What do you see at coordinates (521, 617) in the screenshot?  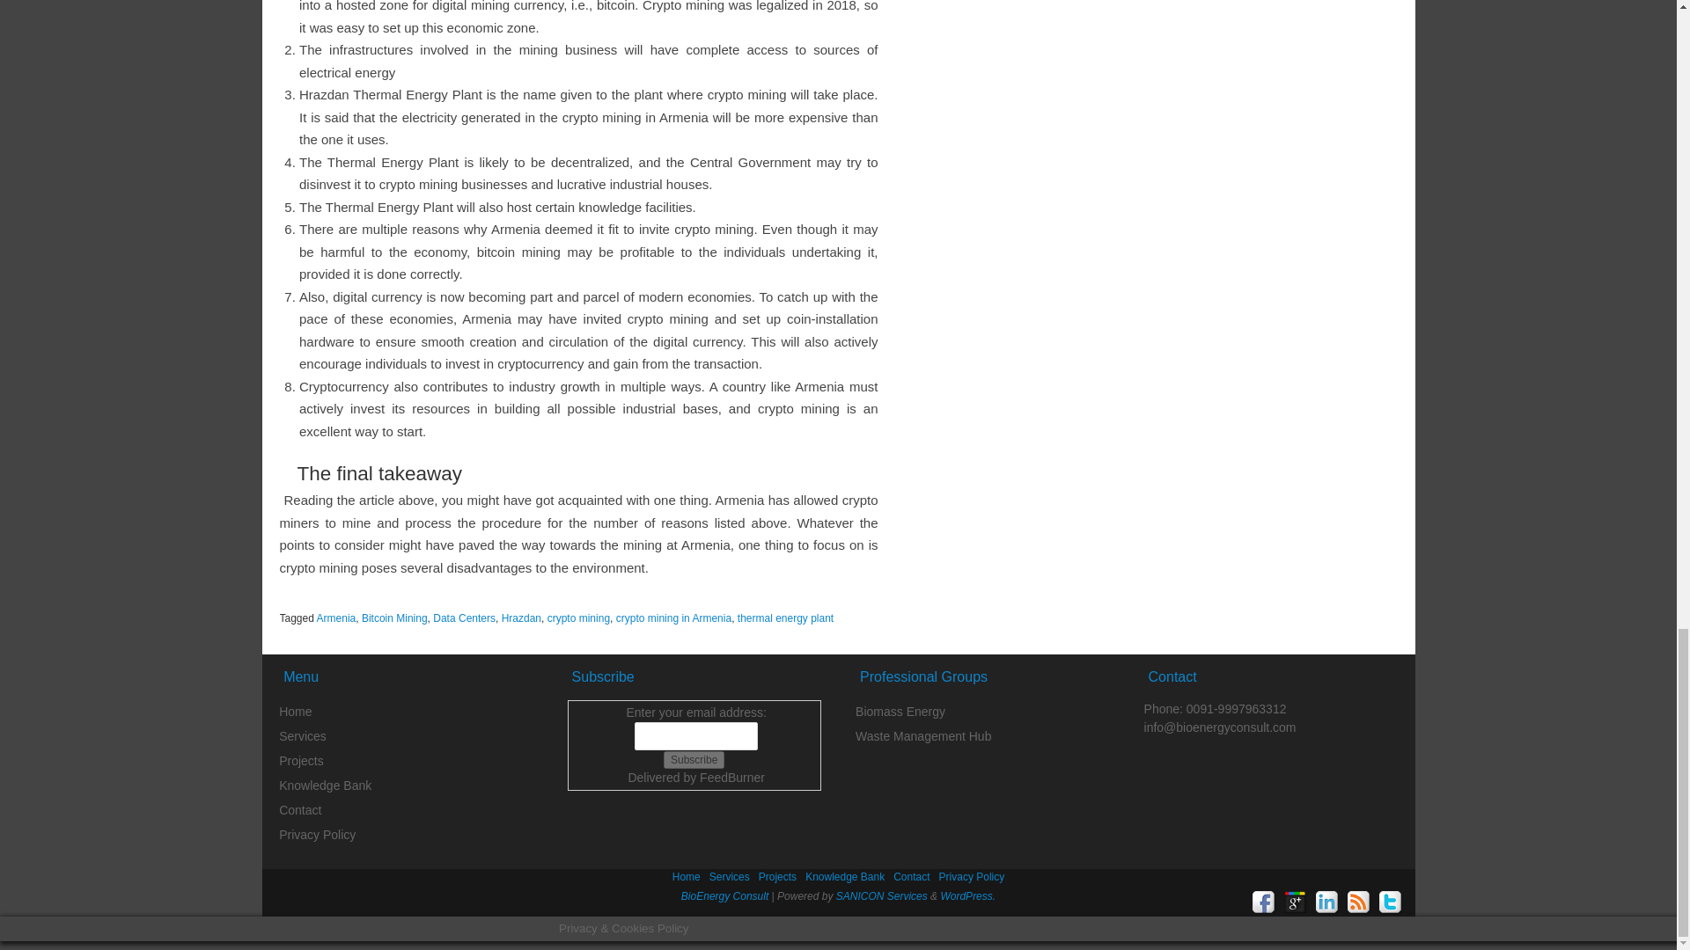 I see `Hrazdan` at bounding box center [521, 617].